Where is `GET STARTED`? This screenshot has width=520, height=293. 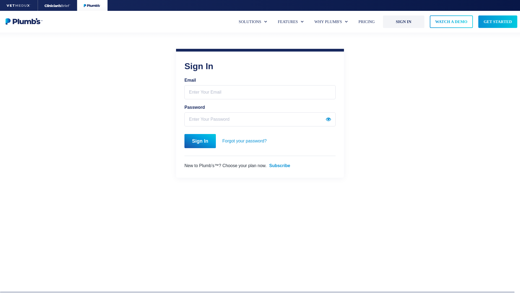 GET STARTED is located at coordinates (498, 22).